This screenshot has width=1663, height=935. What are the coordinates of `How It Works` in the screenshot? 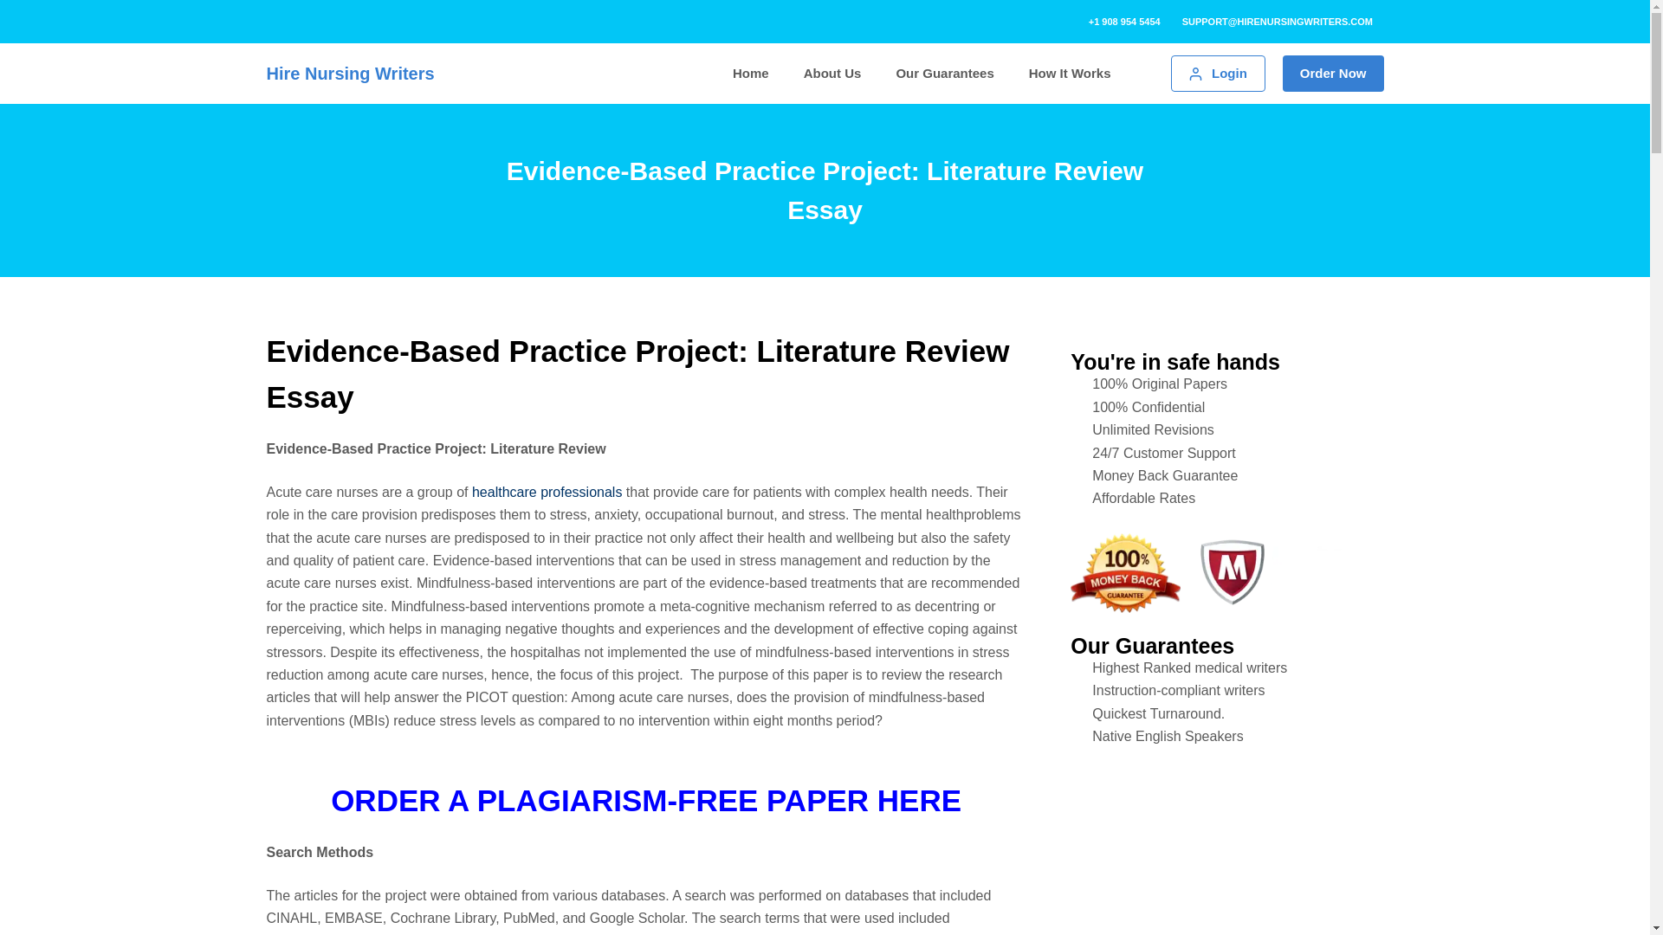 It's located at (1070, 74).